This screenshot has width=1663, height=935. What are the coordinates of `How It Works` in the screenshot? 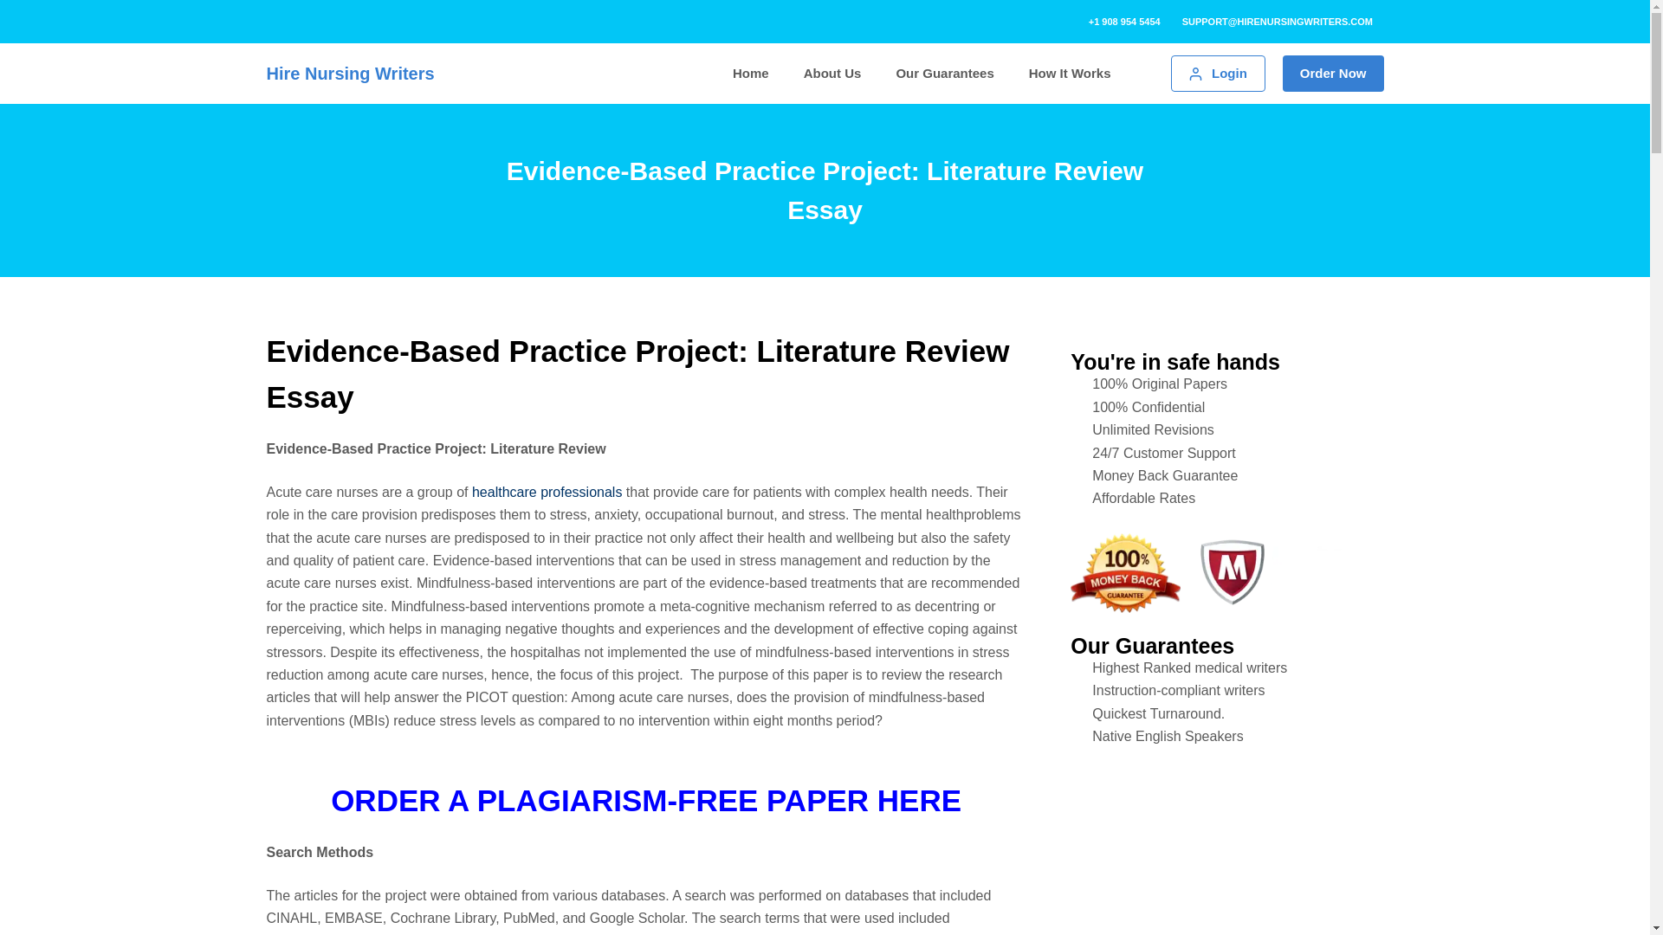 It's located at (1070, 74).